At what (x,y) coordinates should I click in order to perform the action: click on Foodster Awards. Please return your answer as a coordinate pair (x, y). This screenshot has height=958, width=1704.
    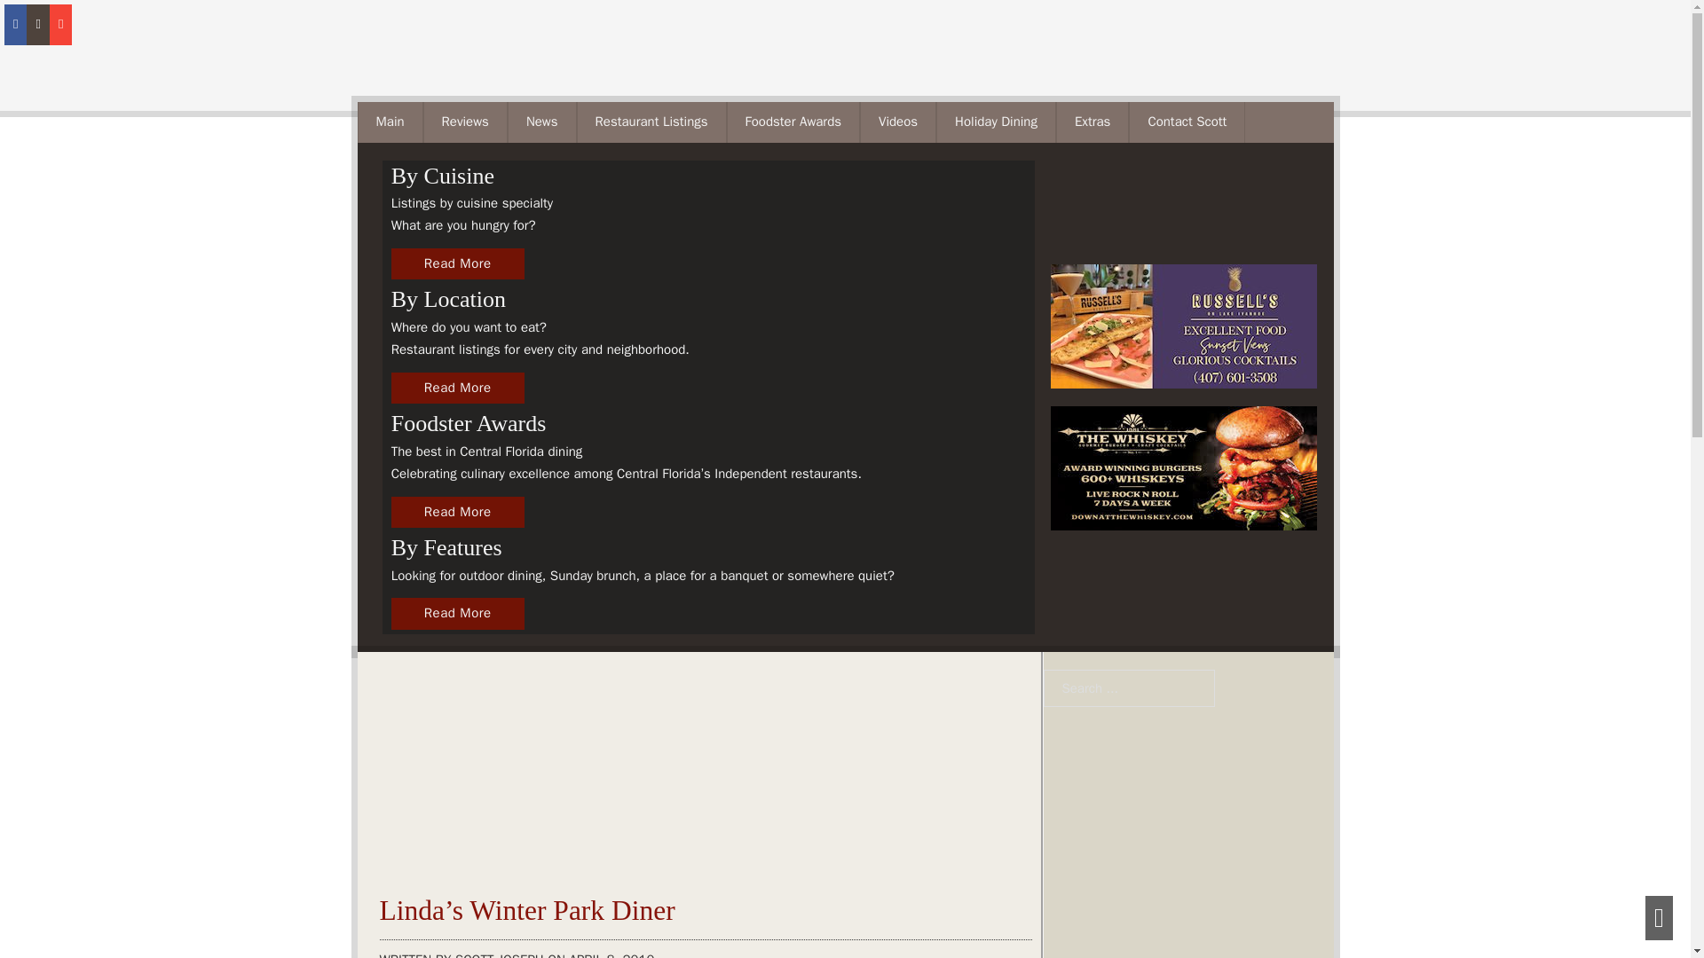
    Looking at the image, I should click on (458, 513).